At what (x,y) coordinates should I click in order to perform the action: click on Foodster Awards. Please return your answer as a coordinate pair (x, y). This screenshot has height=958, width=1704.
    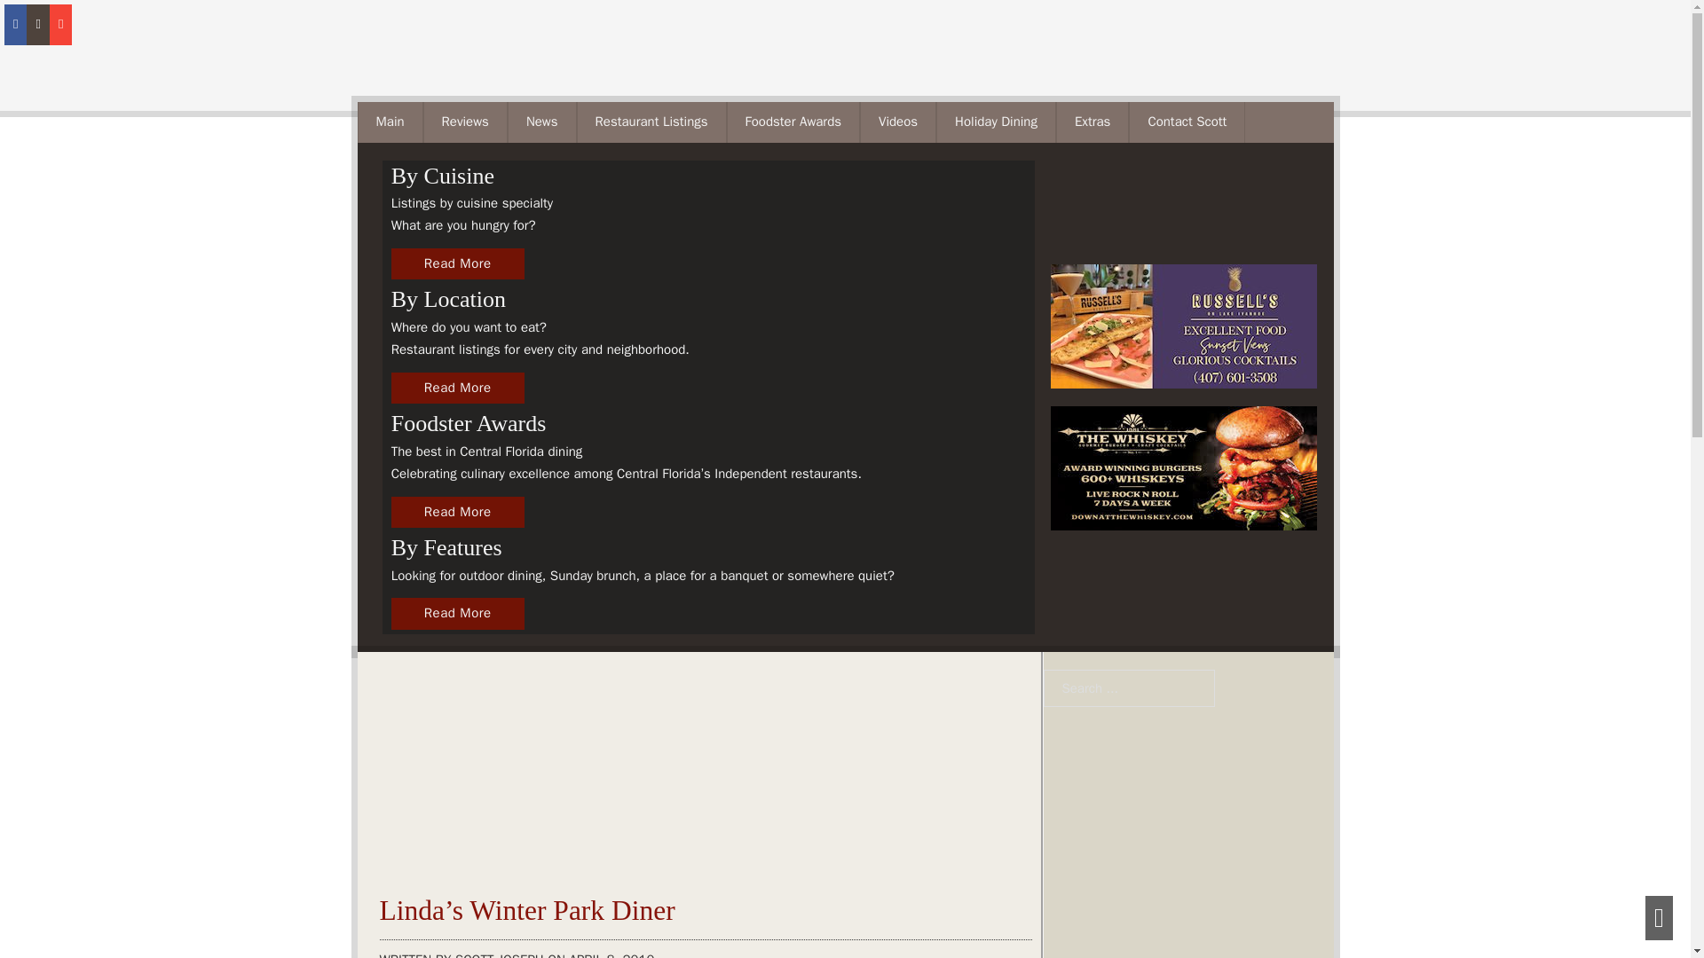
    Looking at the image, I should click on (458, 513).